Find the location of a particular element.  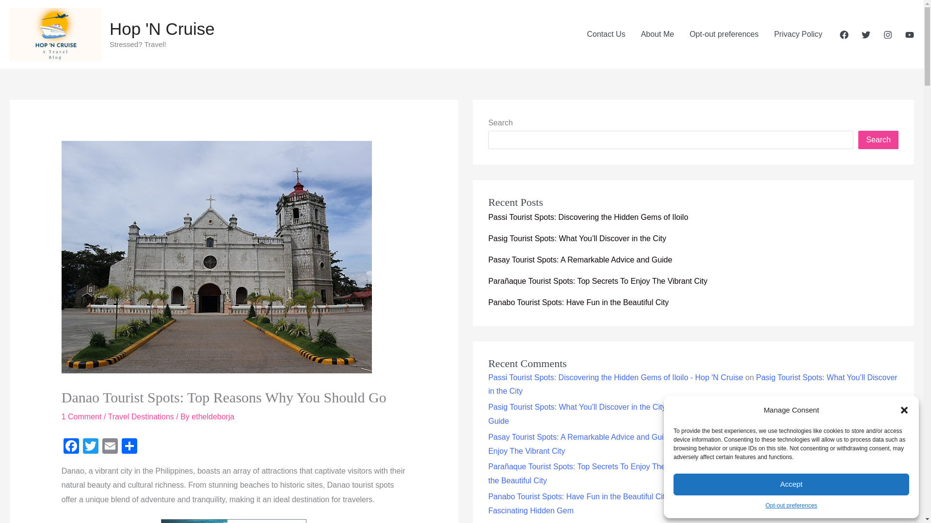

Contact Us is located at coordinates (606, 34).